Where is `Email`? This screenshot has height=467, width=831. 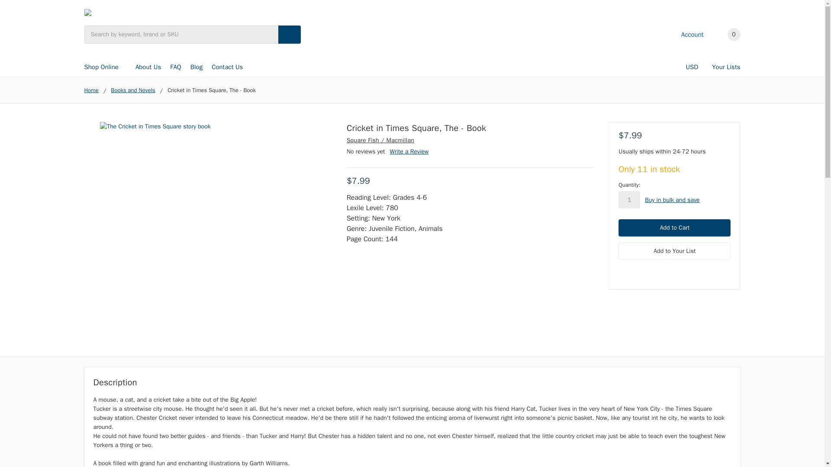
Email is located at coordinates (638, 270).